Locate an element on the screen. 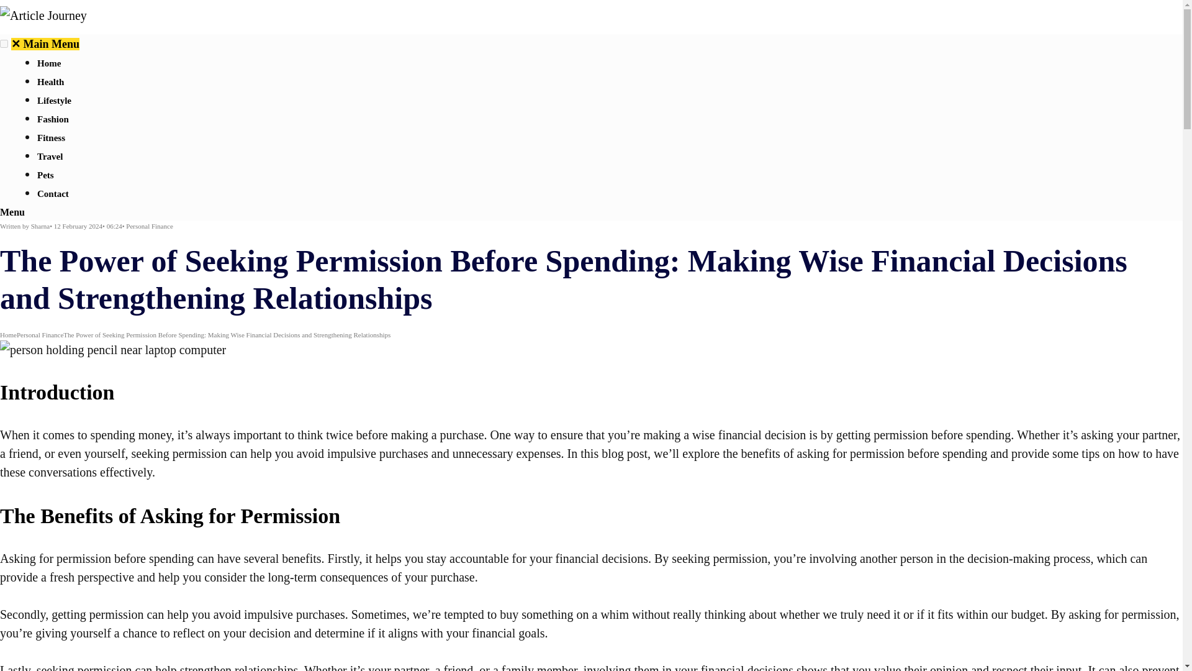 This screenshot has width=1192, height=671. Contact is located at coordinates (53, 193).